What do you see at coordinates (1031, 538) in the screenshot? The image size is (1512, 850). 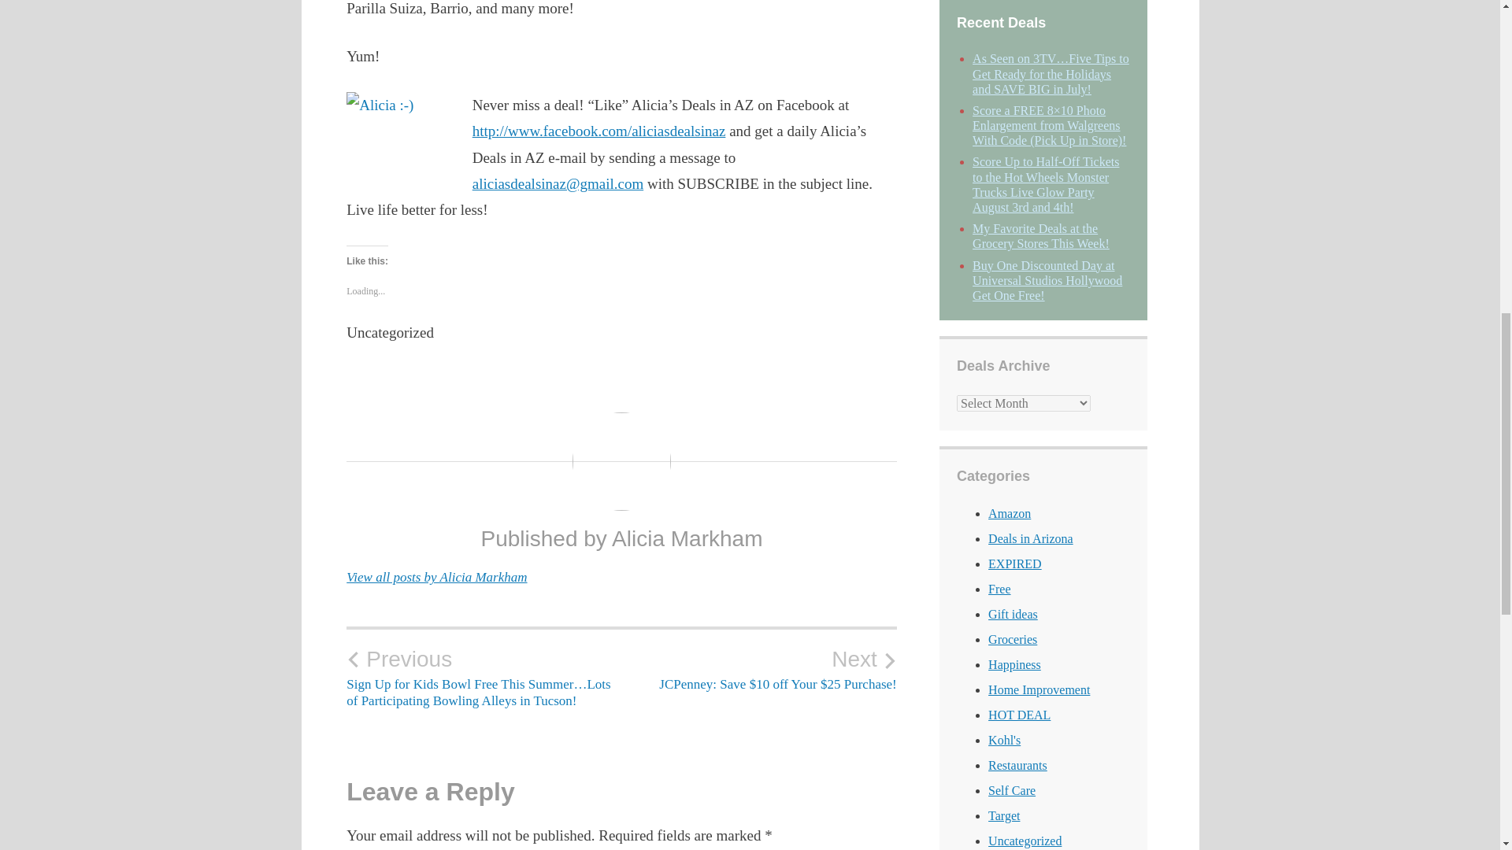 I see `Deals in Arizona` at bounding box center [1031, 538].